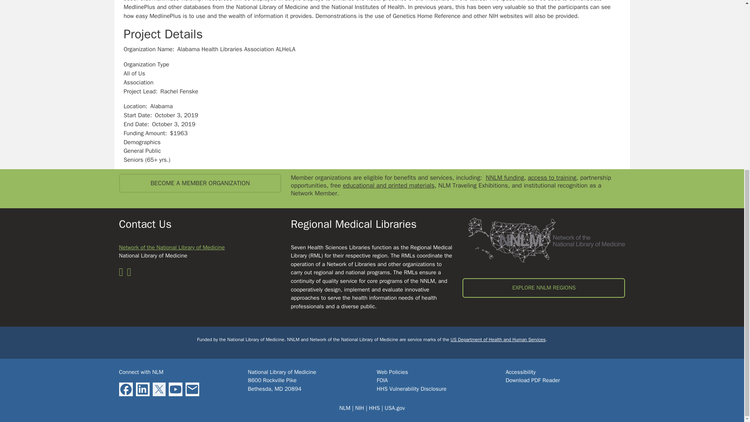  I want to click on External link: please review our privacy policy., so click(125, 389).